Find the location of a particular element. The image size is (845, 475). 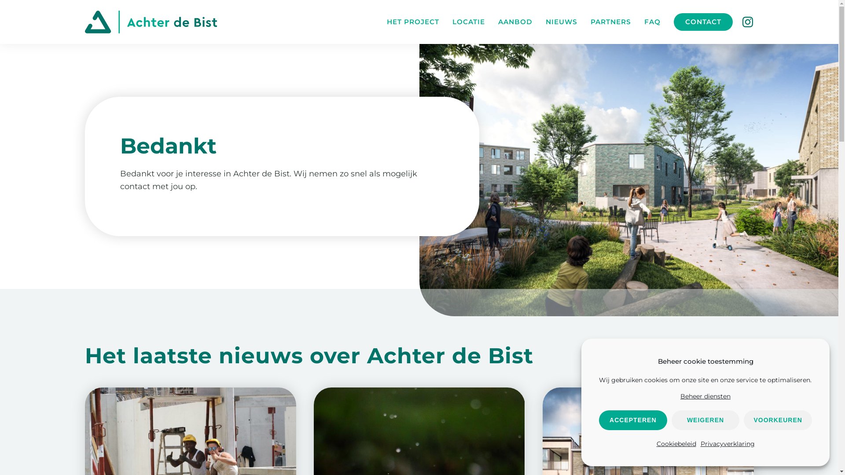

Cookiebeleid is located at coordinates (676, 444).